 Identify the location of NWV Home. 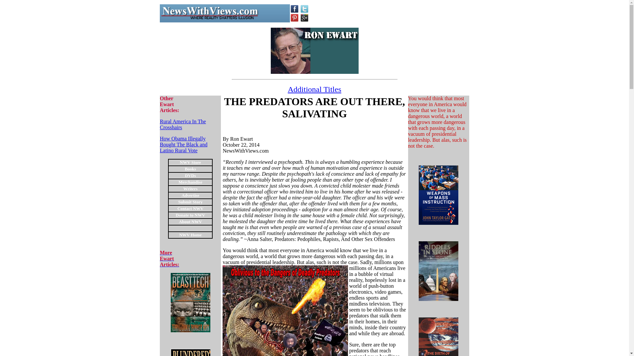
(190, 222).